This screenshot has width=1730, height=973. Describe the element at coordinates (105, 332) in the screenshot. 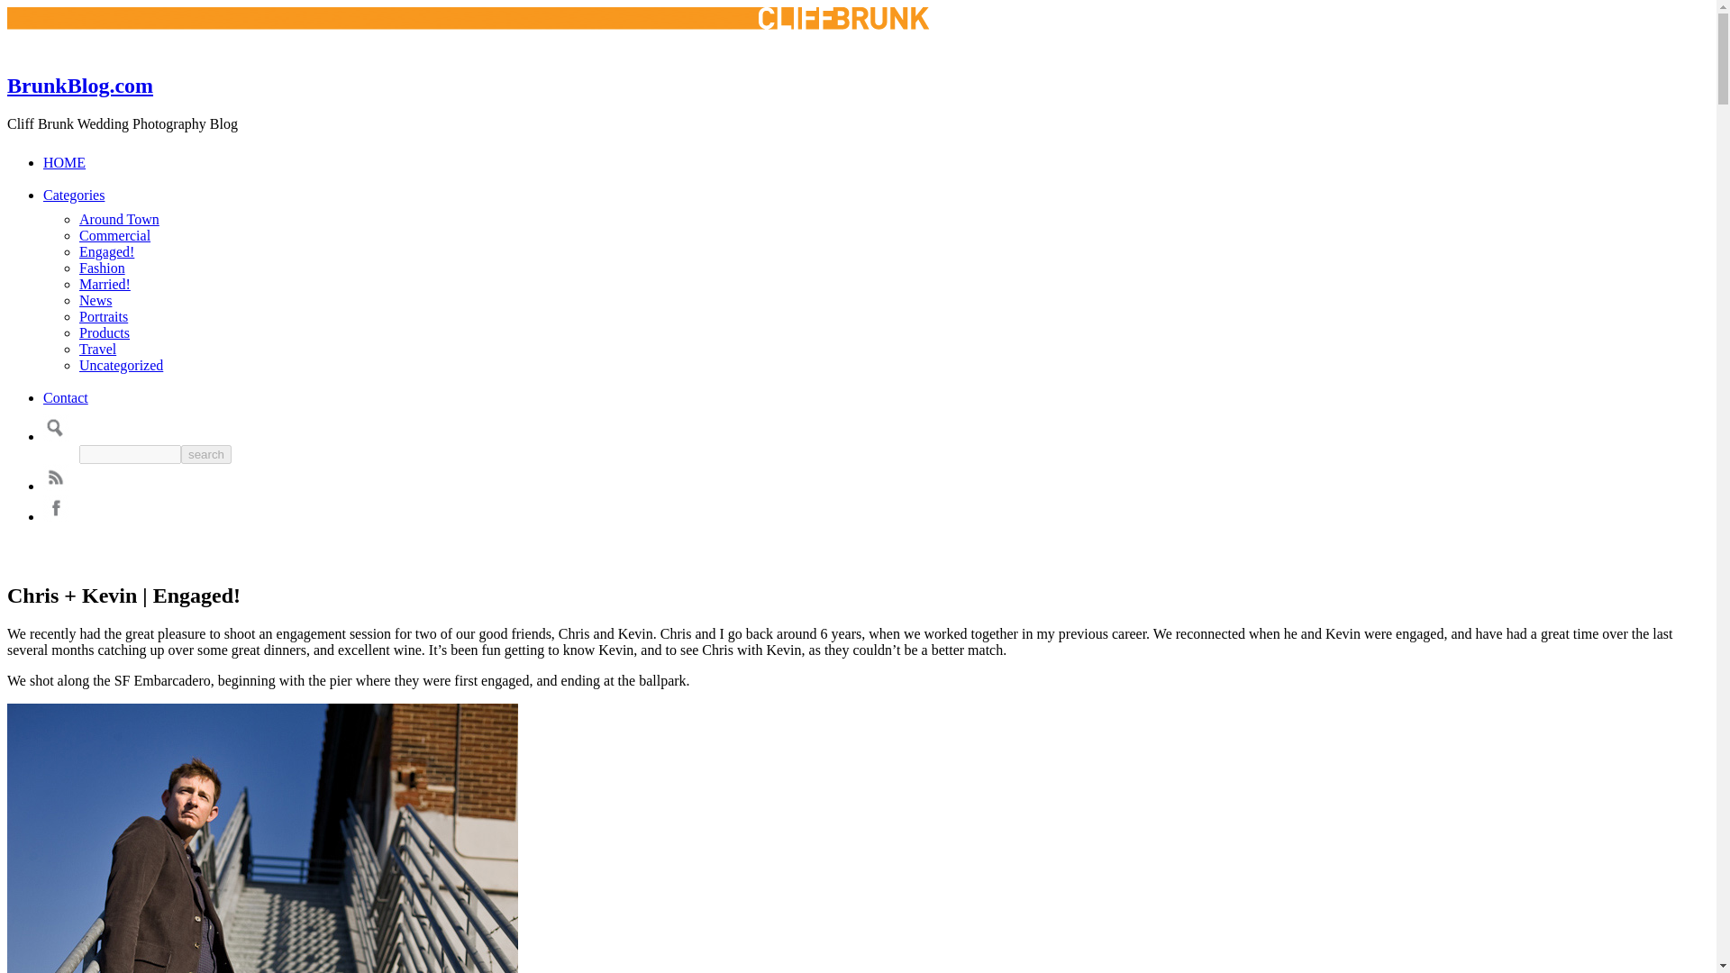

I see `Products` at that location.